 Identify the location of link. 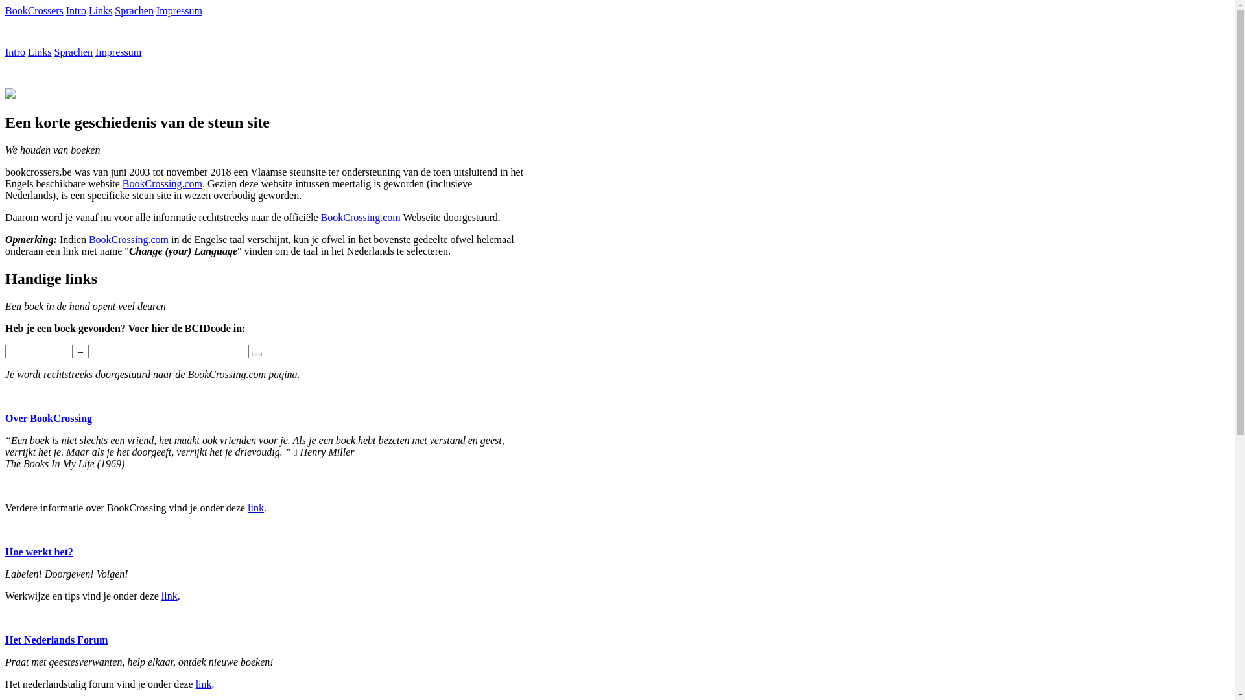
(204, 684).